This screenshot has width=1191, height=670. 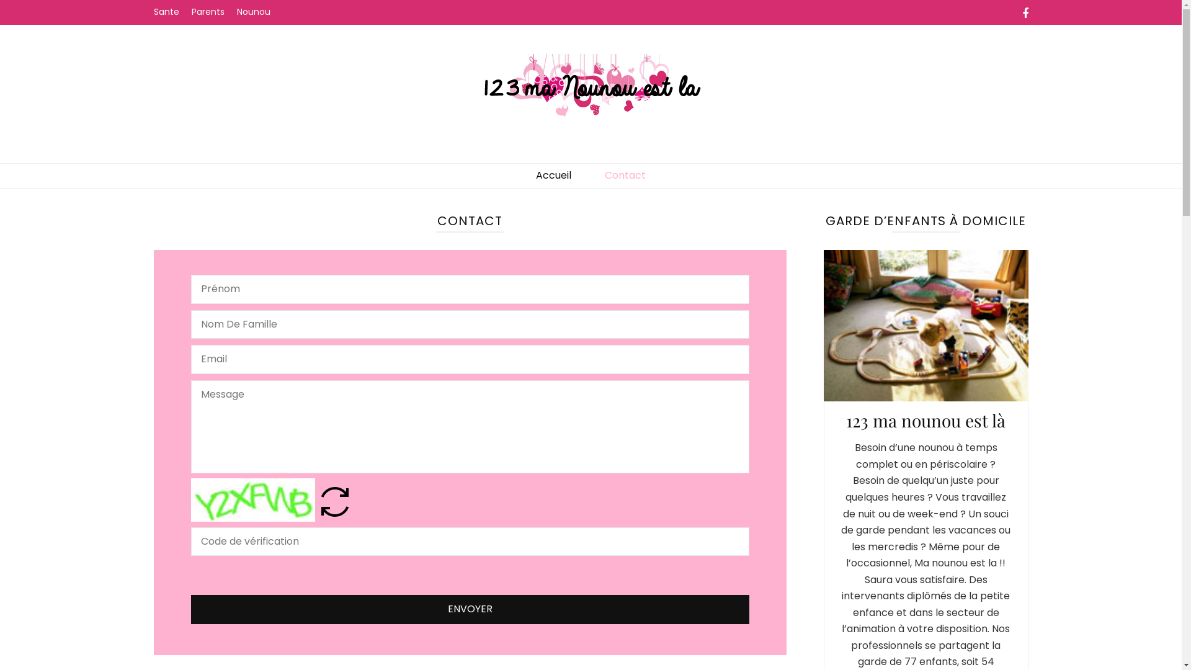 I want to click on Nounou, so click(x=254, y=12).